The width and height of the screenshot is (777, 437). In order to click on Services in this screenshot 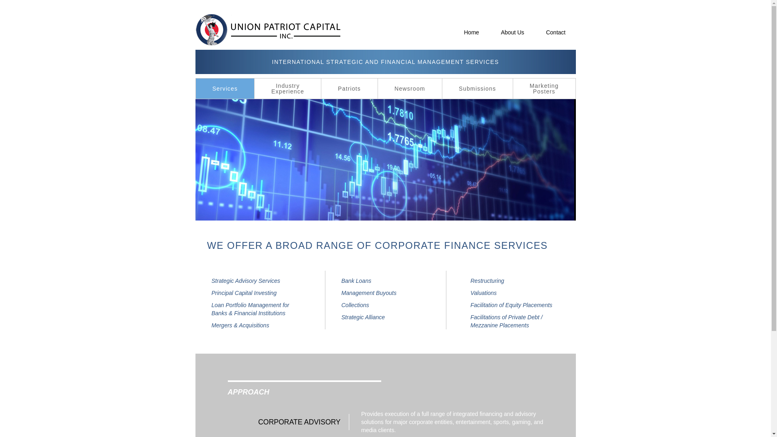, I will do `click(225, 89)`.